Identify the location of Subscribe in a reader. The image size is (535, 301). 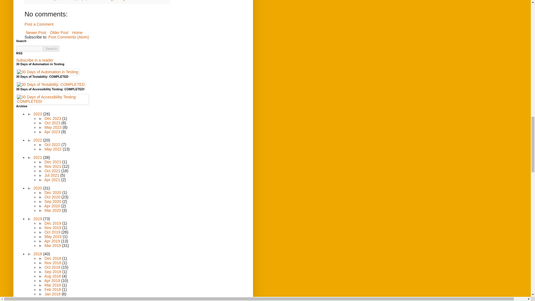
(35, 60).